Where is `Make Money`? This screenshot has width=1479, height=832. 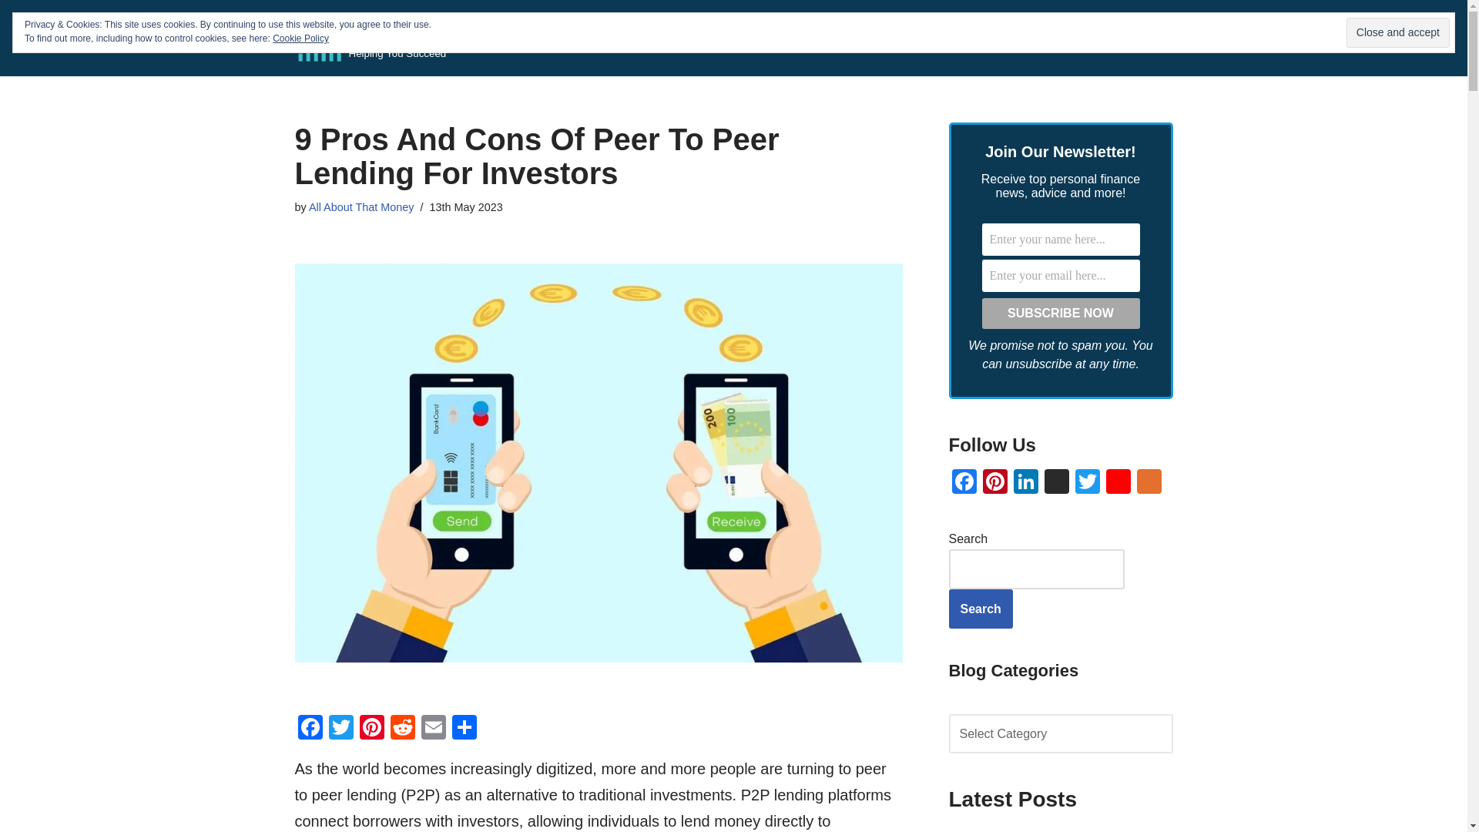
Make Money is located at coordinates (635, 37).